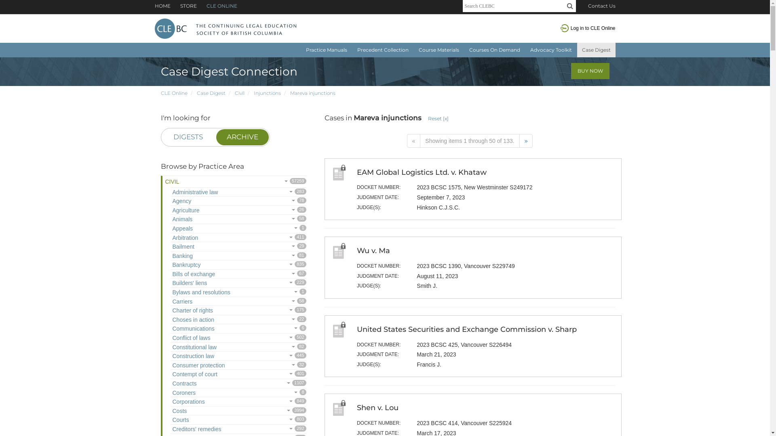 This screenshot has height=436, width=776. Describe the element at coordinates (212, 339) in the screenshot. I see `502` at that location.